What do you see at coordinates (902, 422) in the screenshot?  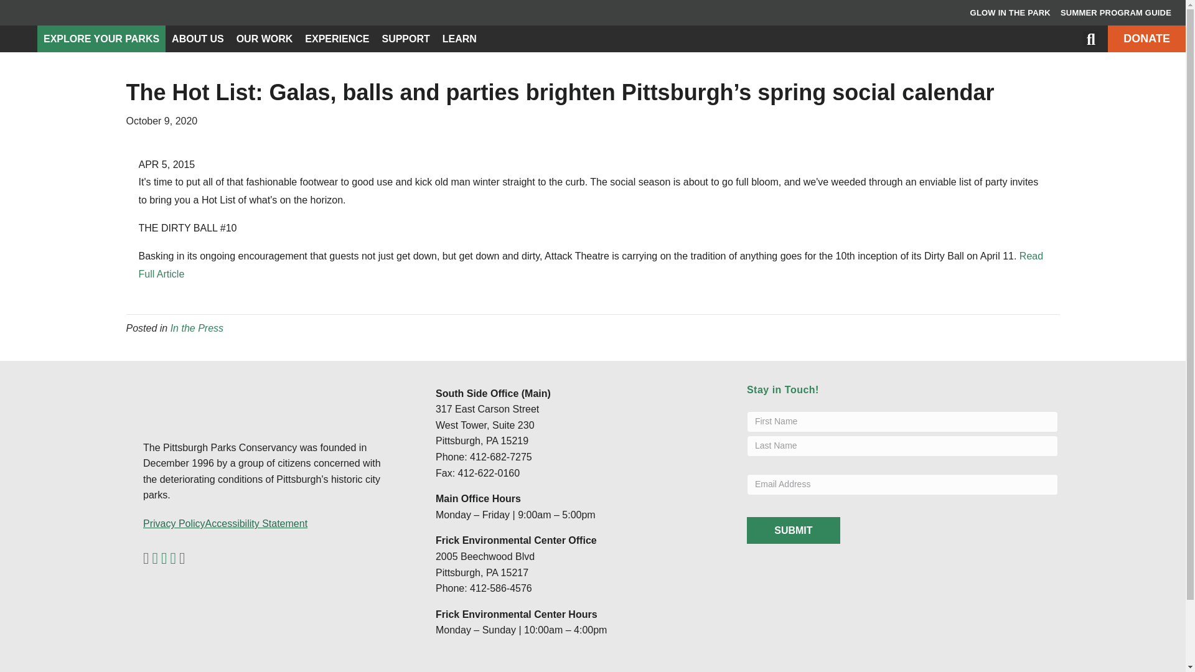 I see `First Name` at bounding box center [902, 422].